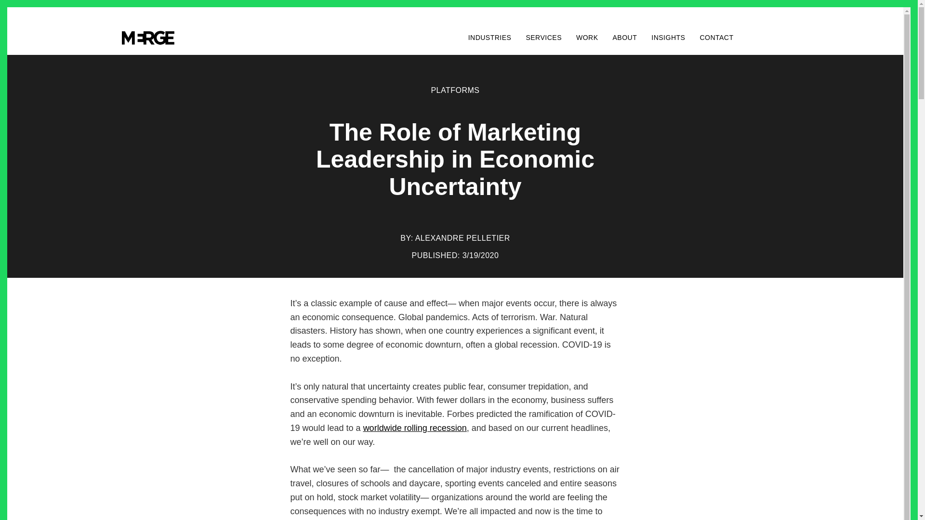  What do you see at coordinates (489, 38) in the screenshot?
I see `INDUSTRIES` at bounding box center [489, 38].